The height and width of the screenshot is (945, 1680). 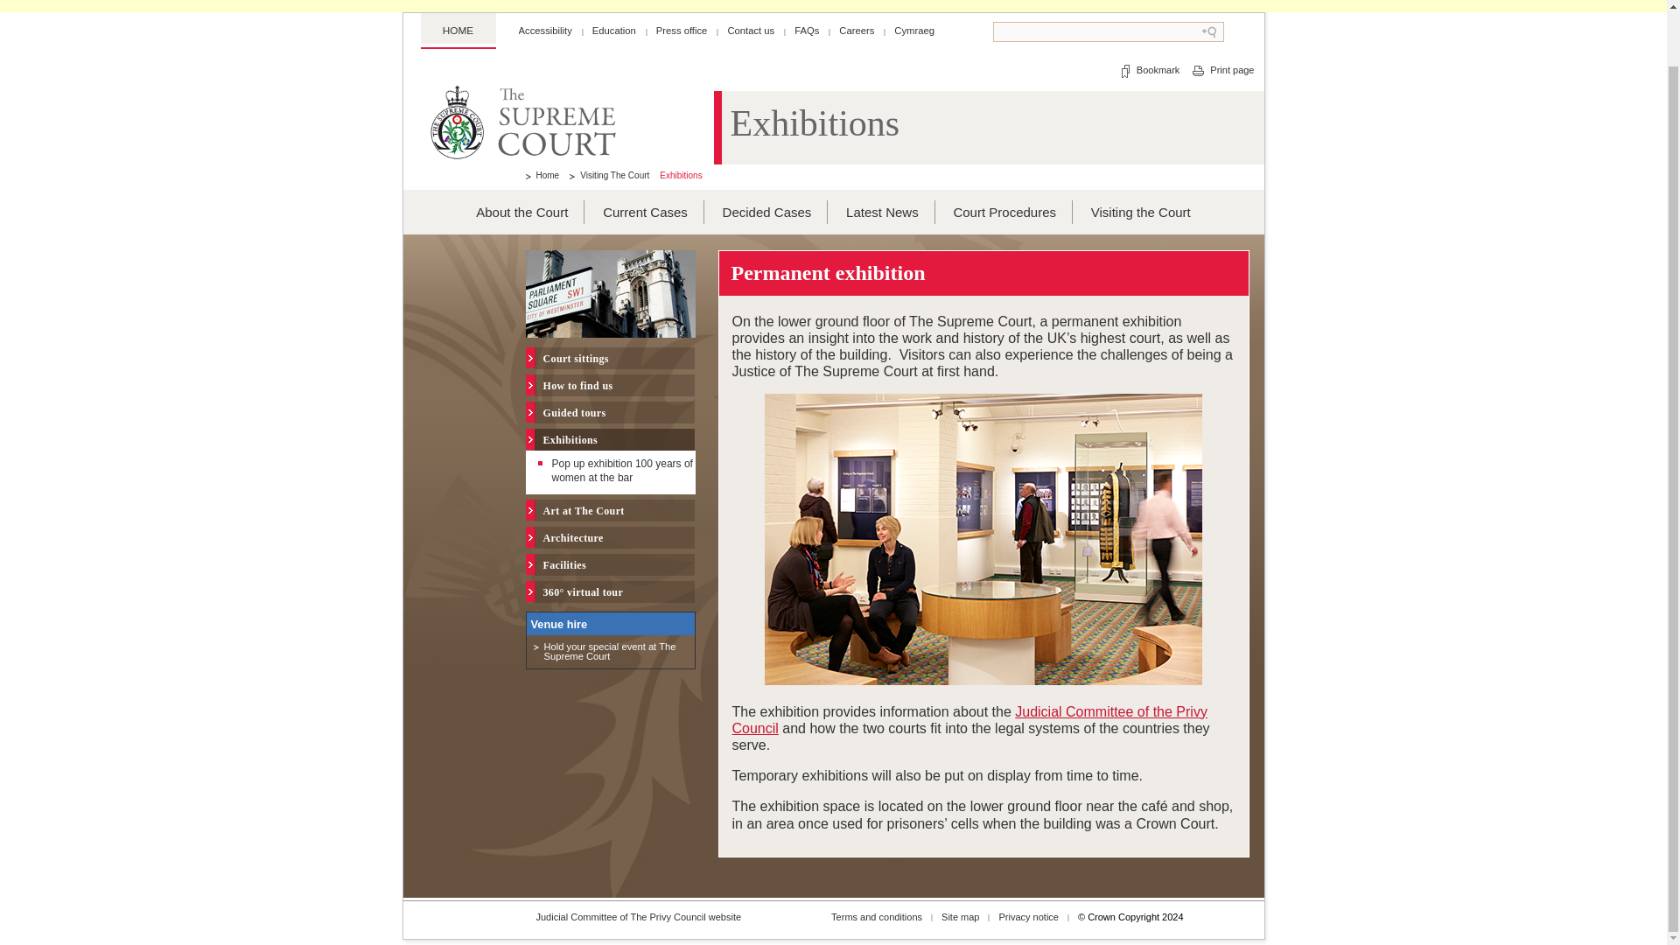 What do you see at coordinates (766, 212) in the screenshot?
I see `Decided Cases` at bounding box center [766, 212].